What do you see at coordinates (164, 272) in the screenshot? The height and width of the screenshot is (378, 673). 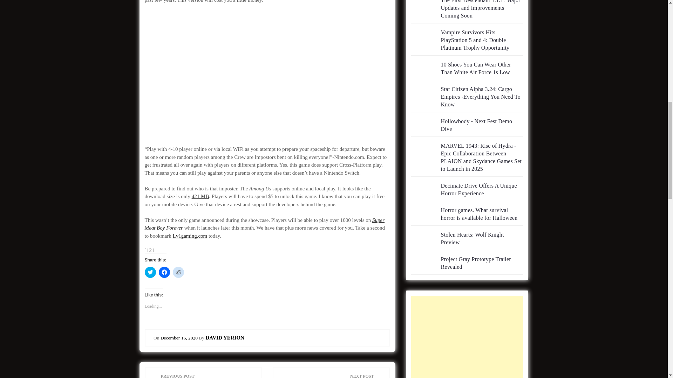 I see `Click to share on Facebook` at bounding box center [164, 272].